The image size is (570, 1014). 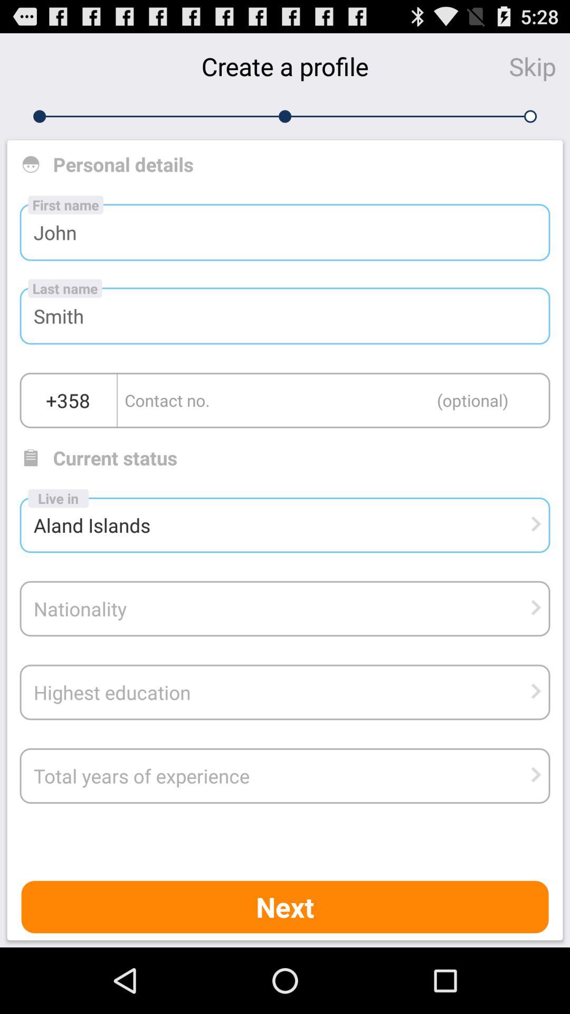 I want to click on telefone number, so click(x=334, y=400).